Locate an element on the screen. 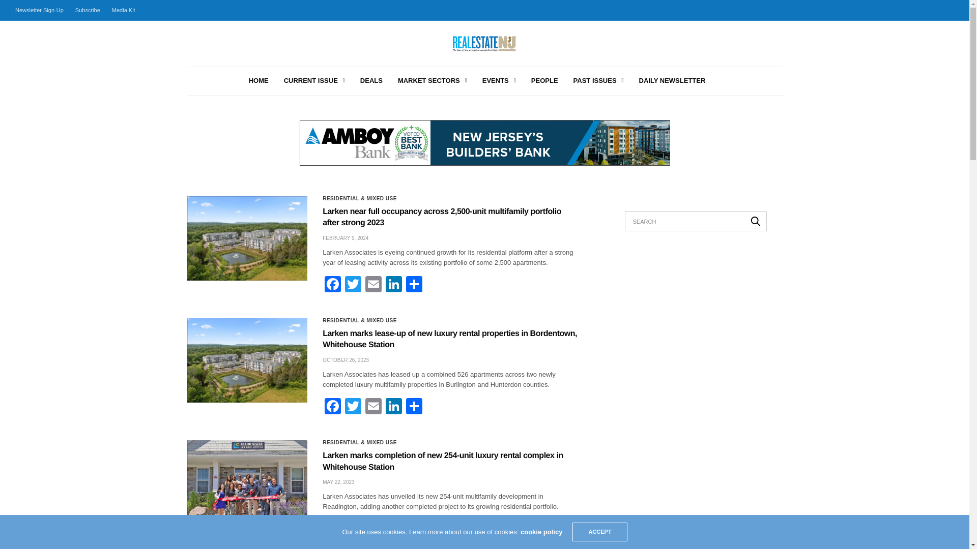 The image size is (977, 549). PEOPLE is located at coordinates (544, 81).